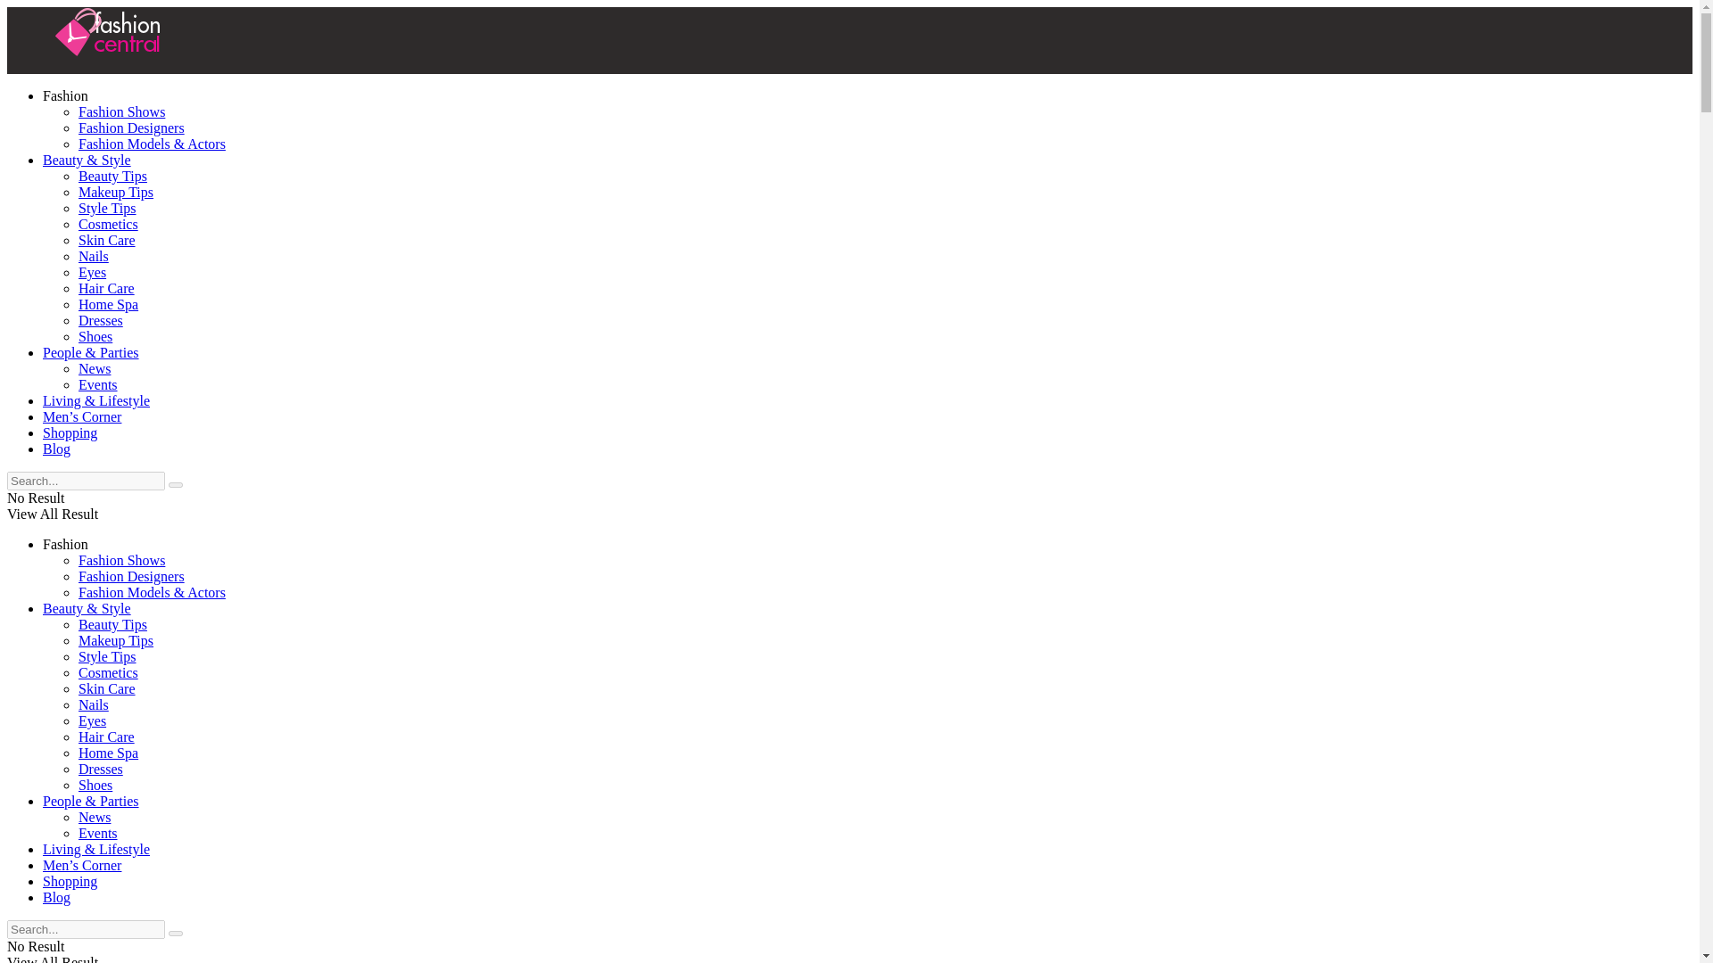 Image resolution: width=1713 pixels, height=963 pixels. I want to click on Makeup Tips, so click(116, 640).